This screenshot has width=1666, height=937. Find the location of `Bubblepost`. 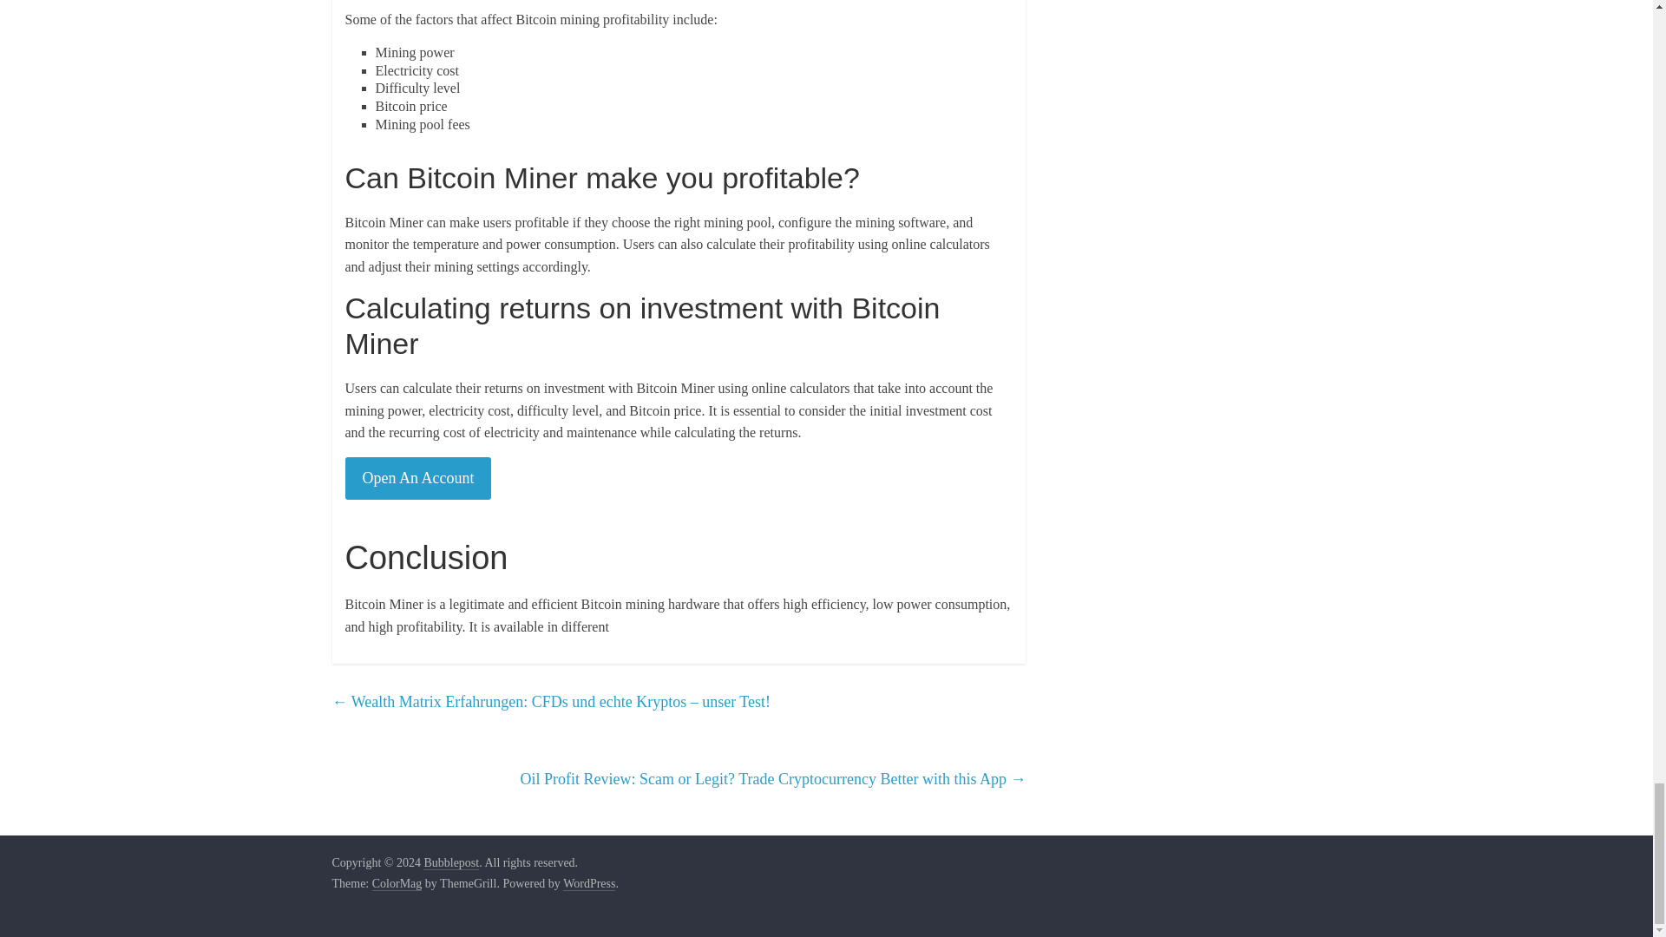

Bubblepost is located at coordinates (451, 863).